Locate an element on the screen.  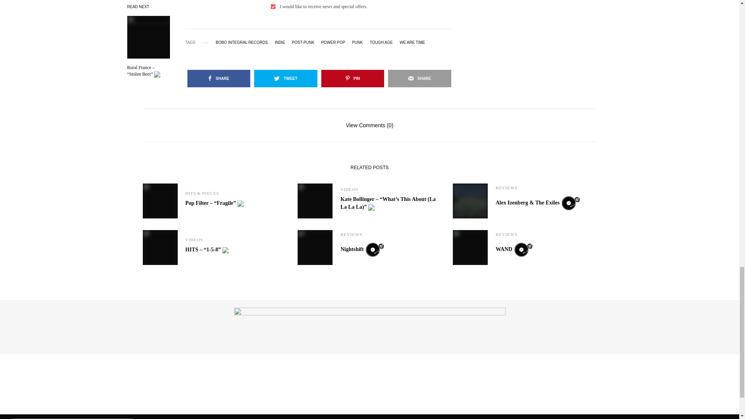
POWER POP is located at coordinates (333, 42).